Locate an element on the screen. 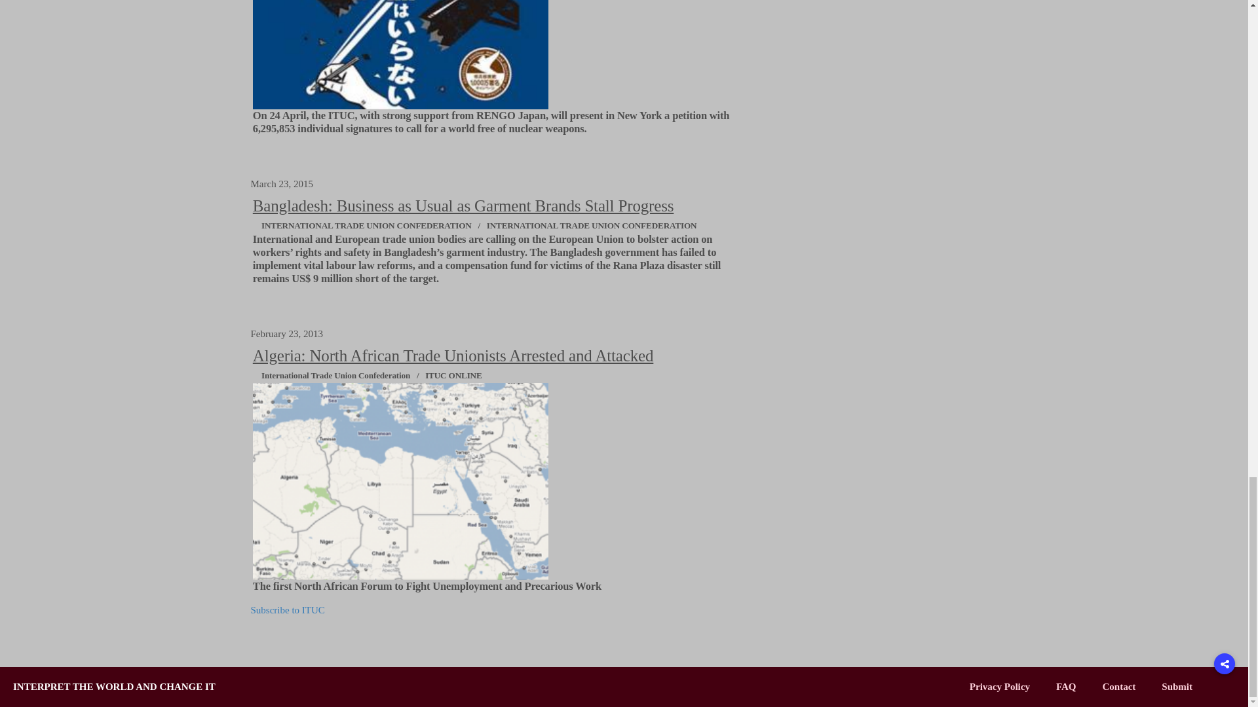 The image size is (1258, 707). Frequently Asked Questions is located at coordinates (1067, 687).